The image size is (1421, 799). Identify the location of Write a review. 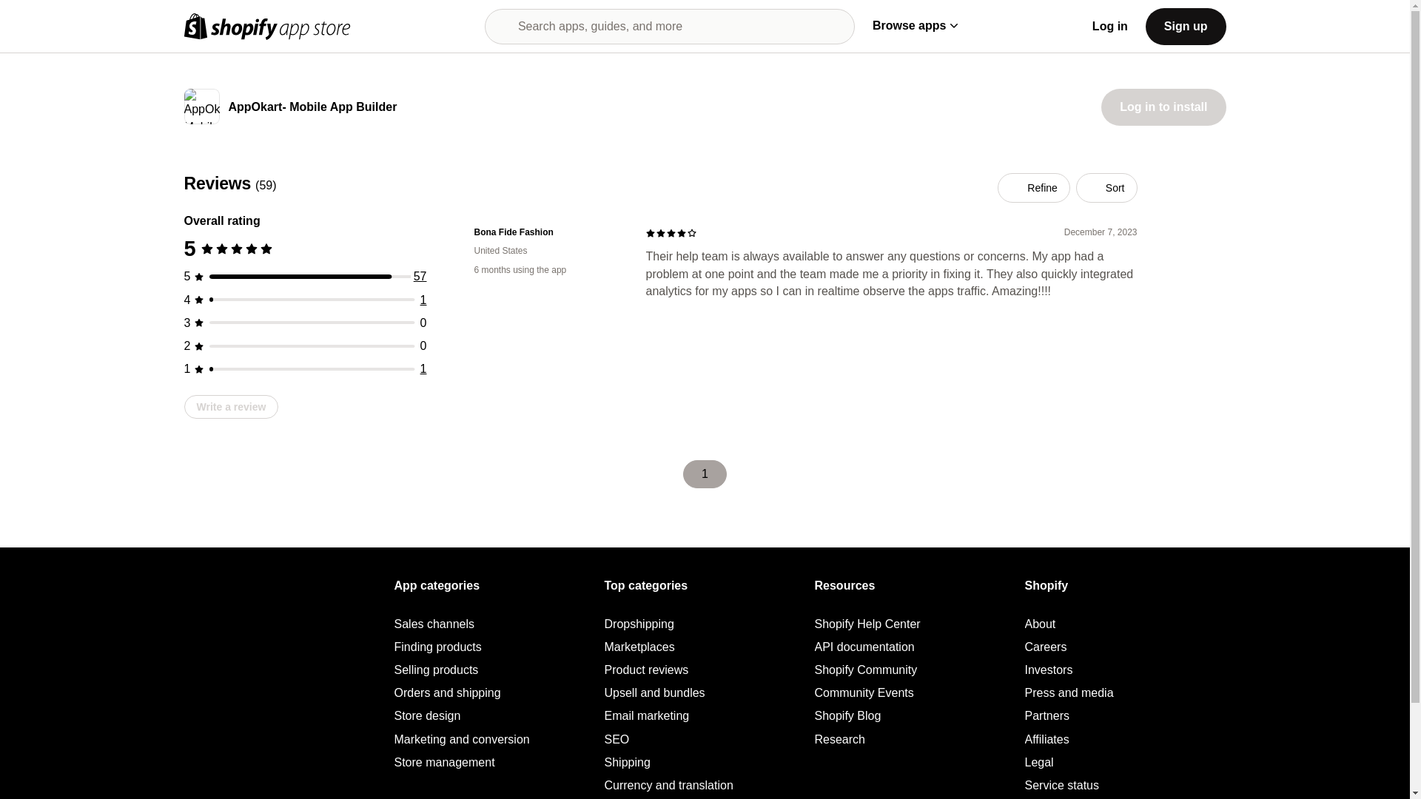
(231, 406).